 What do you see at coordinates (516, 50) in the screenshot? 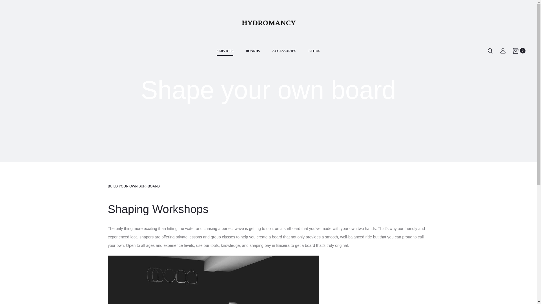
I see `0` at bounding box center [516, 50].